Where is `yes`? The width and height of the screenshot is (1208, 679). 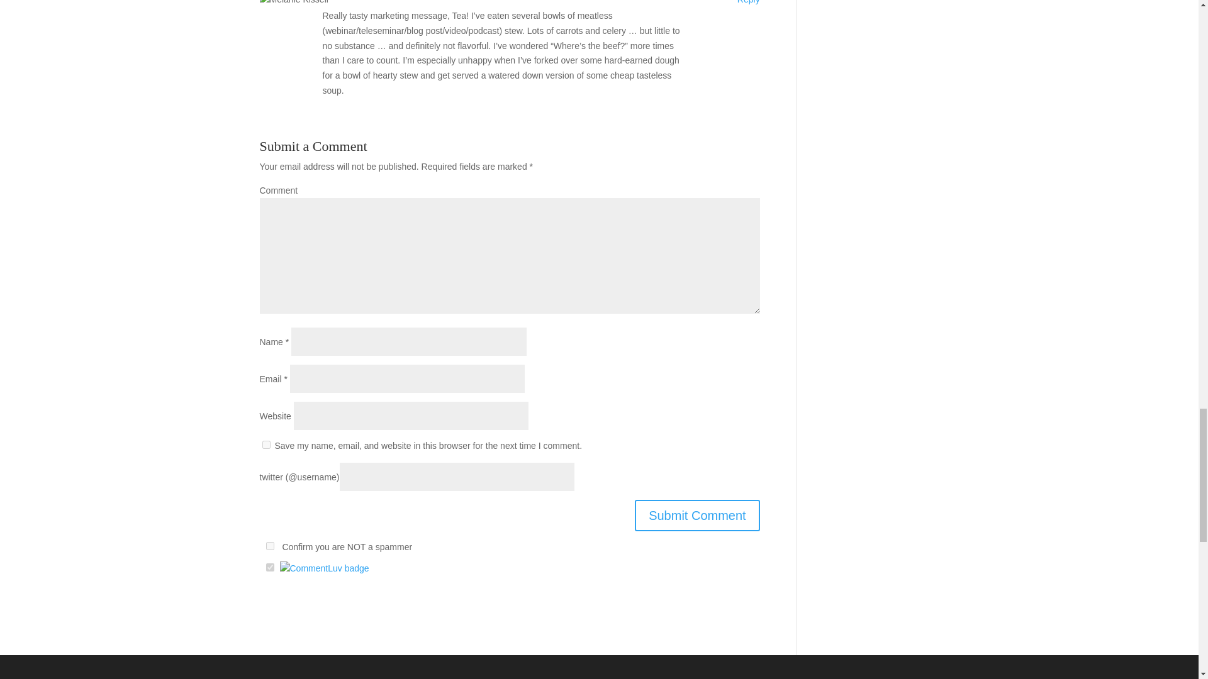
yes is located at coordinates (266, 444).